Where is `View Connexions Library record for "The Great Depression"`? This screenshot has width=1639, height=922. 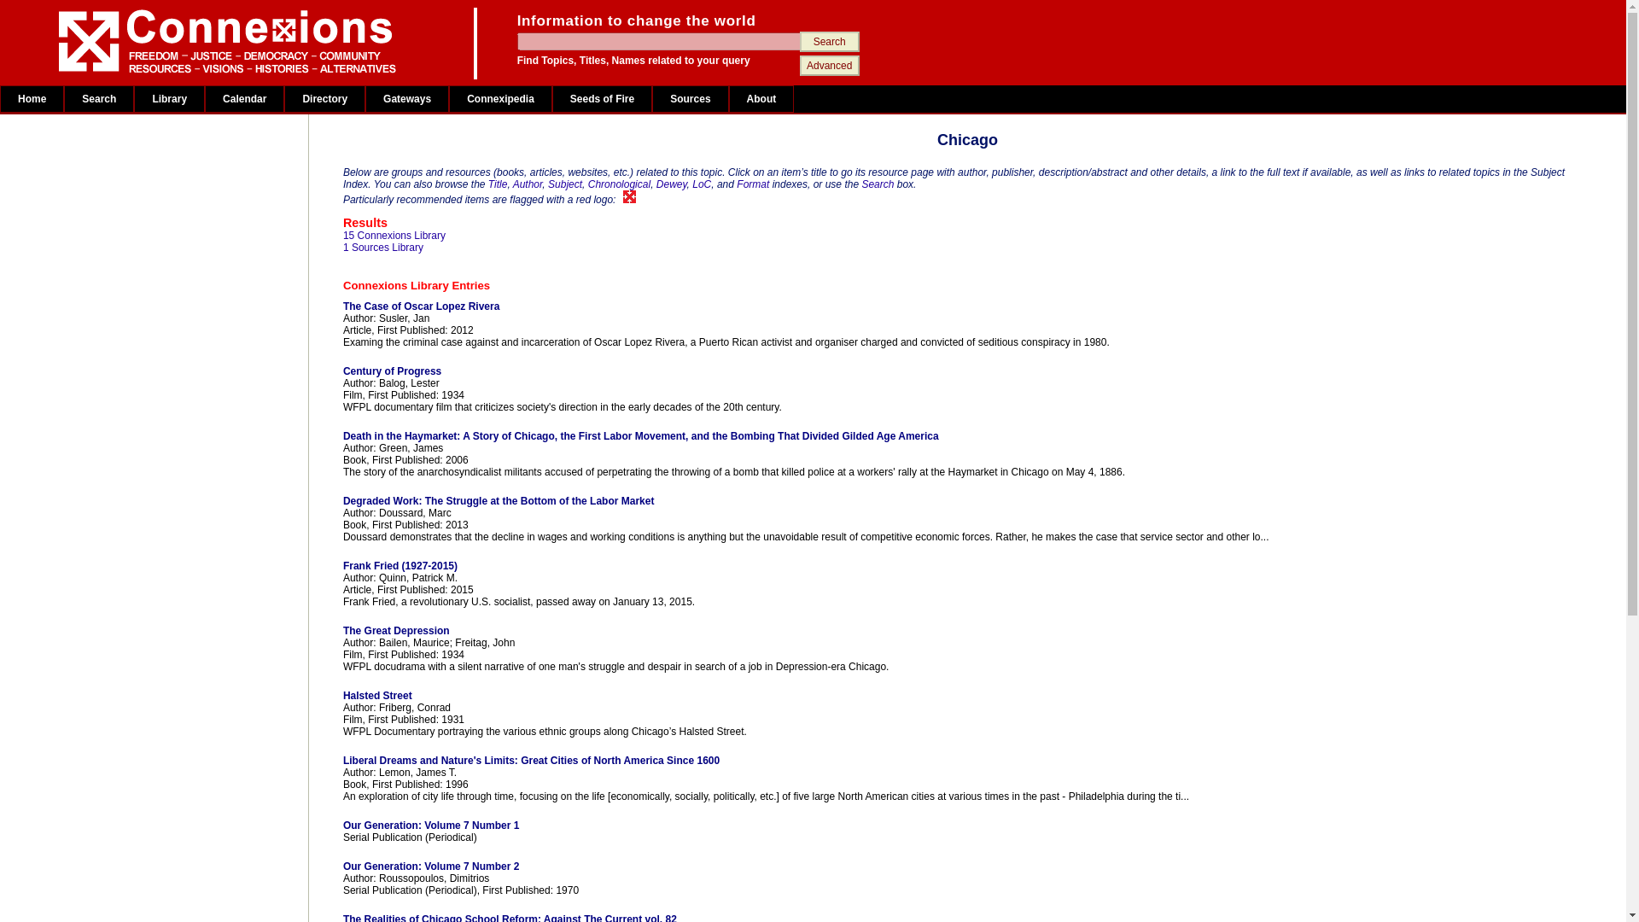 View Connexions Library record for "The Great Depression" is located at coordinates (869, 631).